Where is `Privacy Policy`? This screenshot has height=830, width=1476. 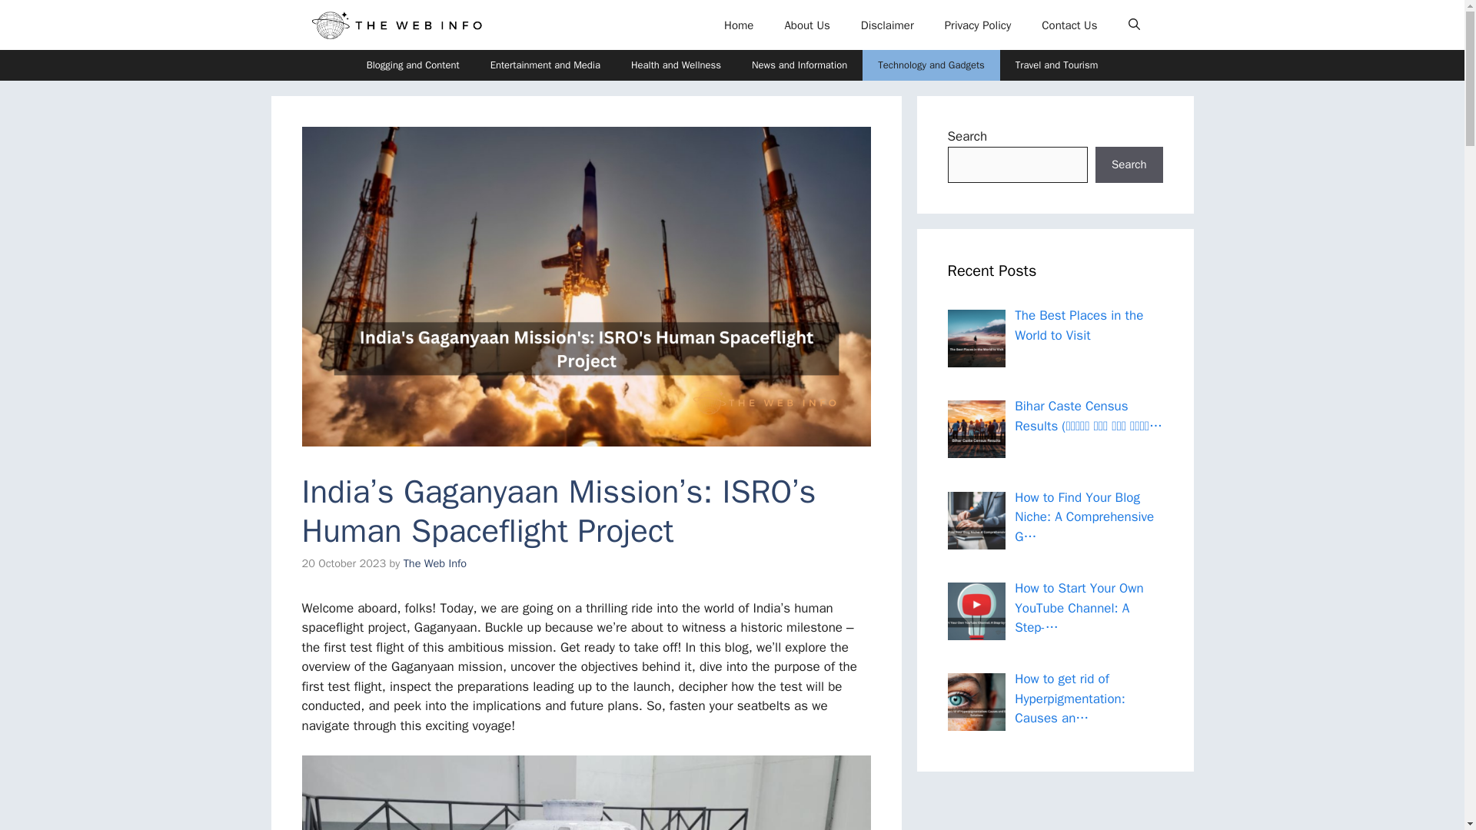
Privacy Policy is located at coordinates (978, 25).